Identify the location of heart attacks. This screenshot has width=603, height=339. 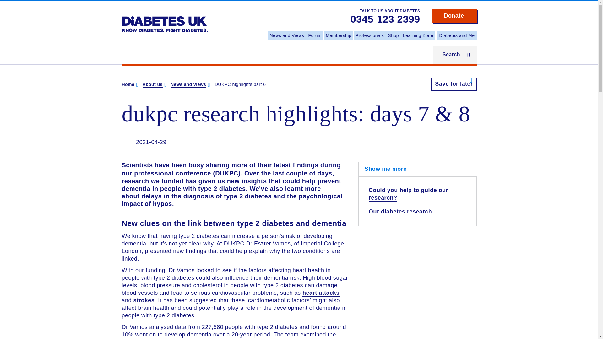
(321, 293).